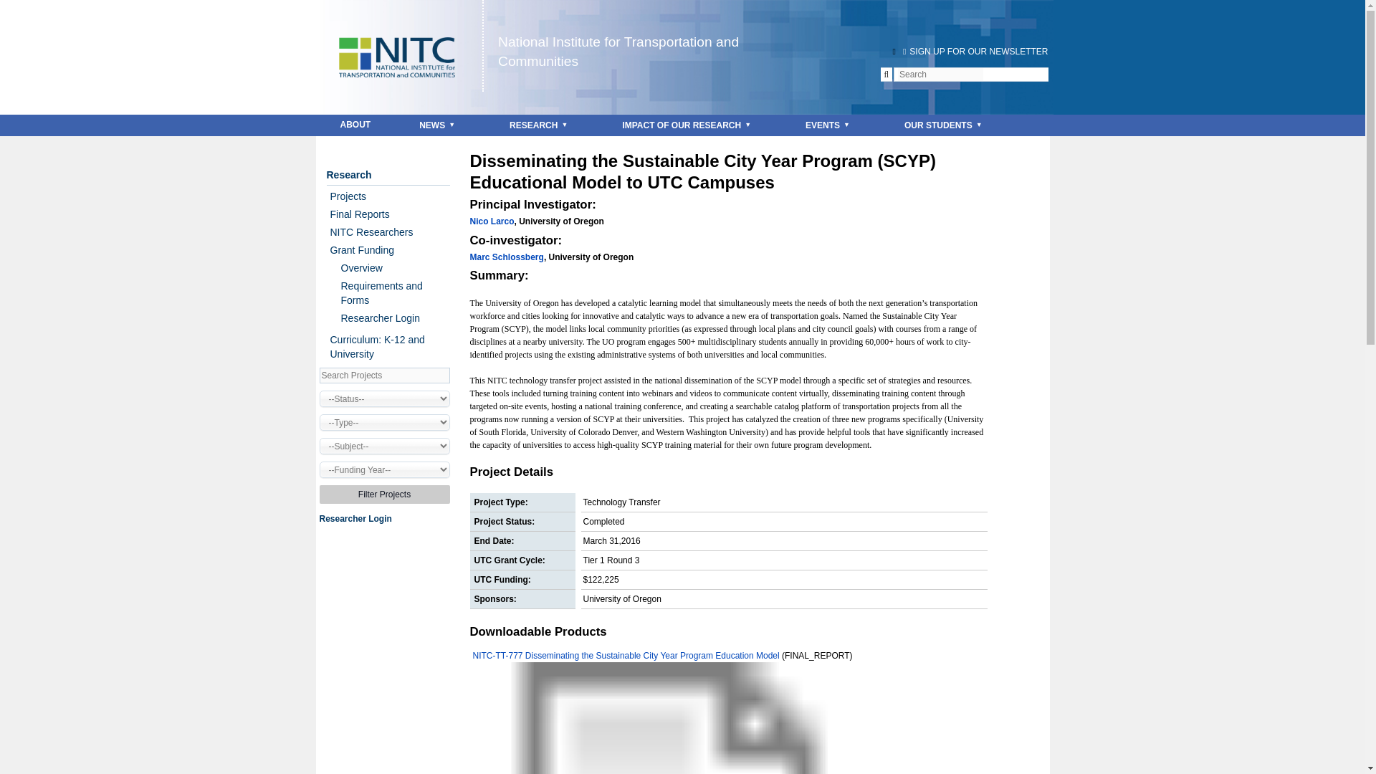 This screenshot has height=774, width=1376. Describe the element at coordinates (541, 125) in the screenshot. I see `RESEARCH` at that location.